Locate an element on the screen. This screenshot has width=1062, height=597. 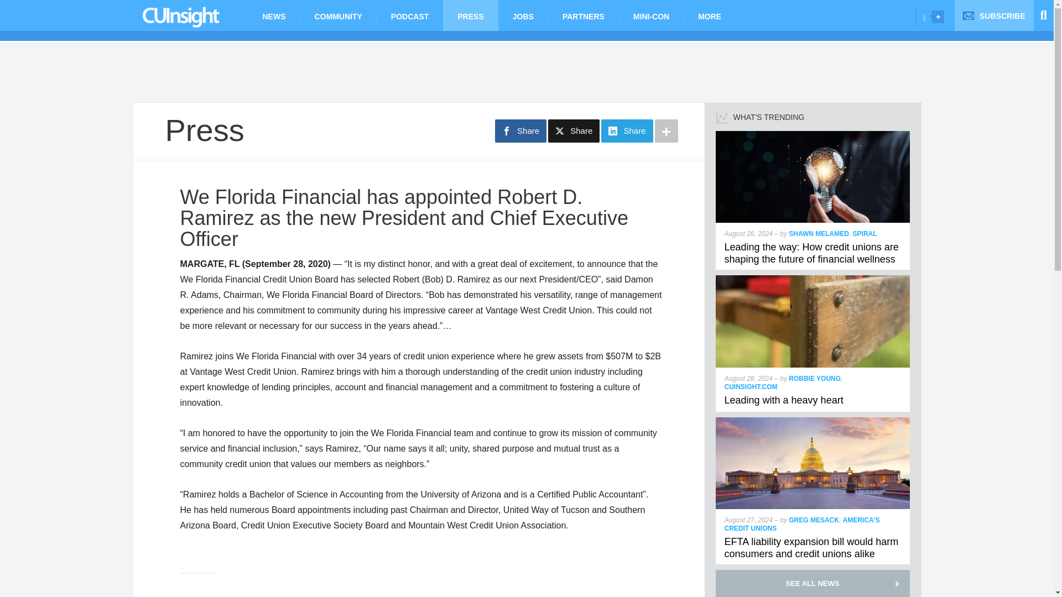
Share is located at coordinates (520, 131).